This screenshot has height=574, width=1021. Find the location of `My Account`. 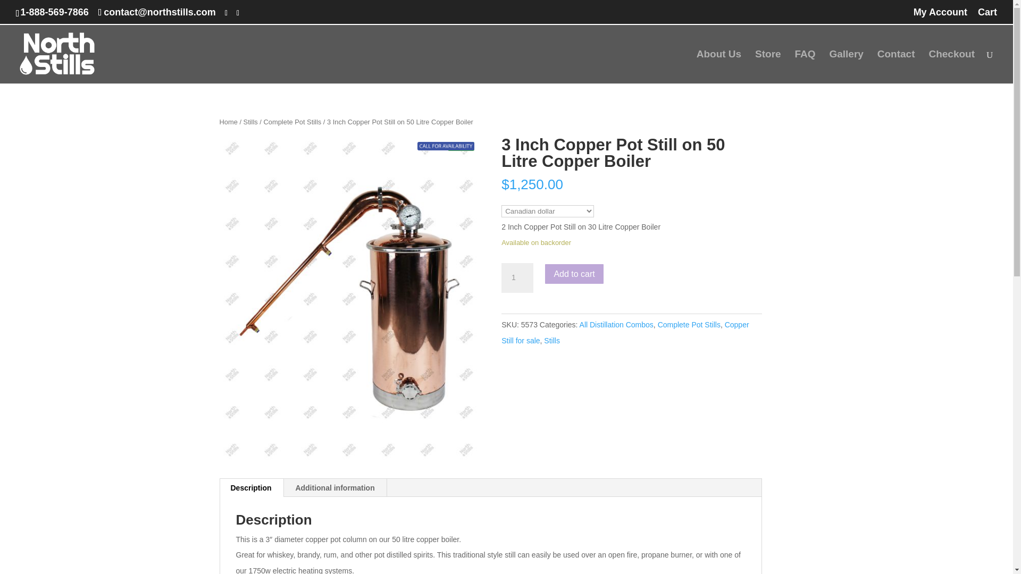

My Account is located at coordinates (940, 16).